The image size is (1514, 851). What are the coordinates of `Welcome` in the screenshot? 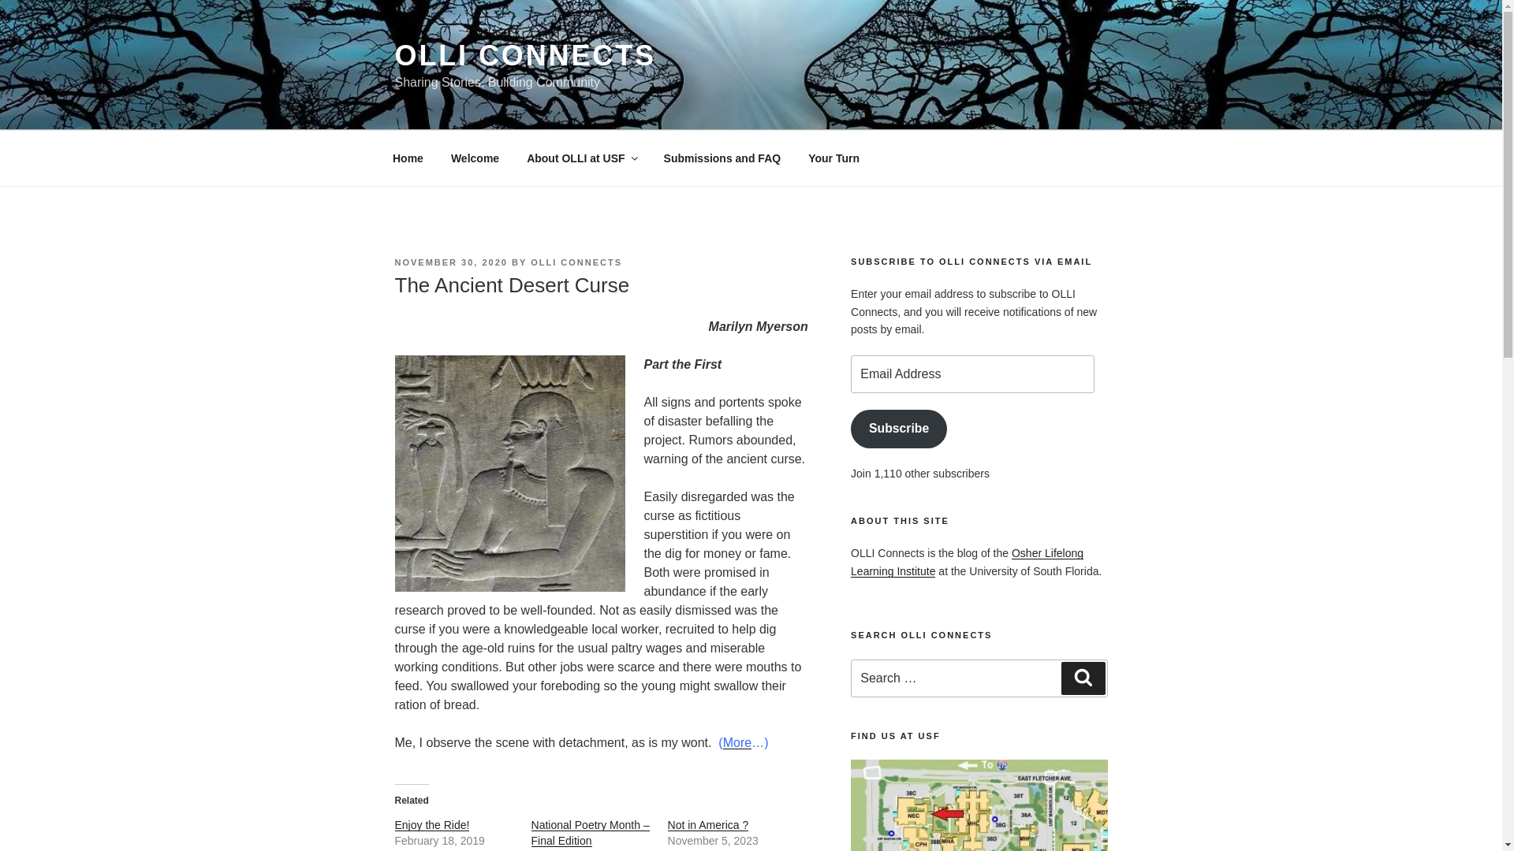 It's located at (475, 158).